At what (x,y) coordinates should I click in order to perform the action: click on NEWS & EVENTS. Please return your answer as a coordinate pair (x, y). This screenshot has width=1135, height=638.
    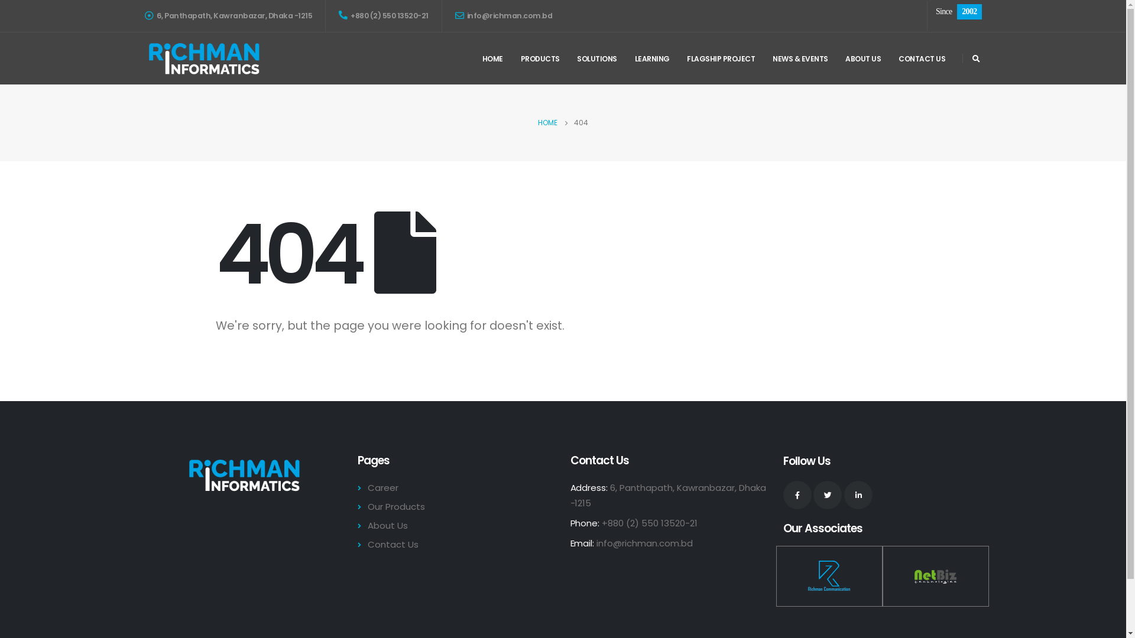
    Looking at the image, I should click on (800, 58).